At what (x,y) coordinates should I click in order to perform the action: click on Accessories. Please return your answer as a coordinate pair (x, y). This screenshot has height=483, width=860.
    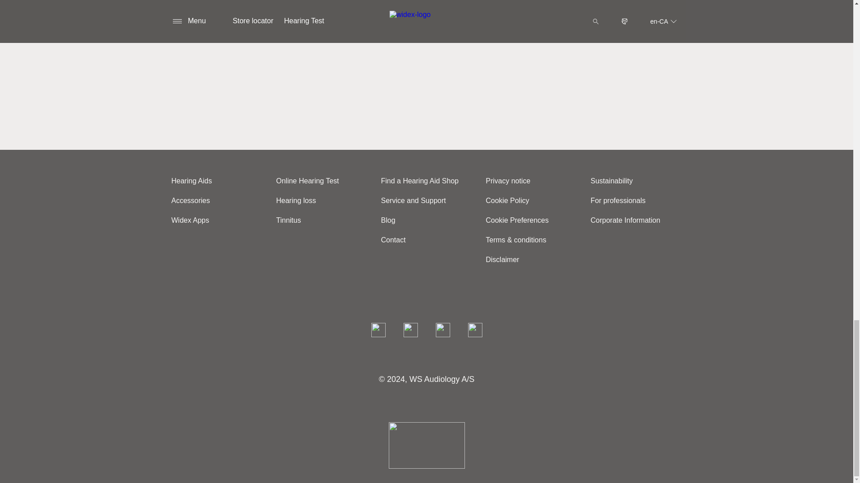
    Looking at the image, I should click on (193, 200).